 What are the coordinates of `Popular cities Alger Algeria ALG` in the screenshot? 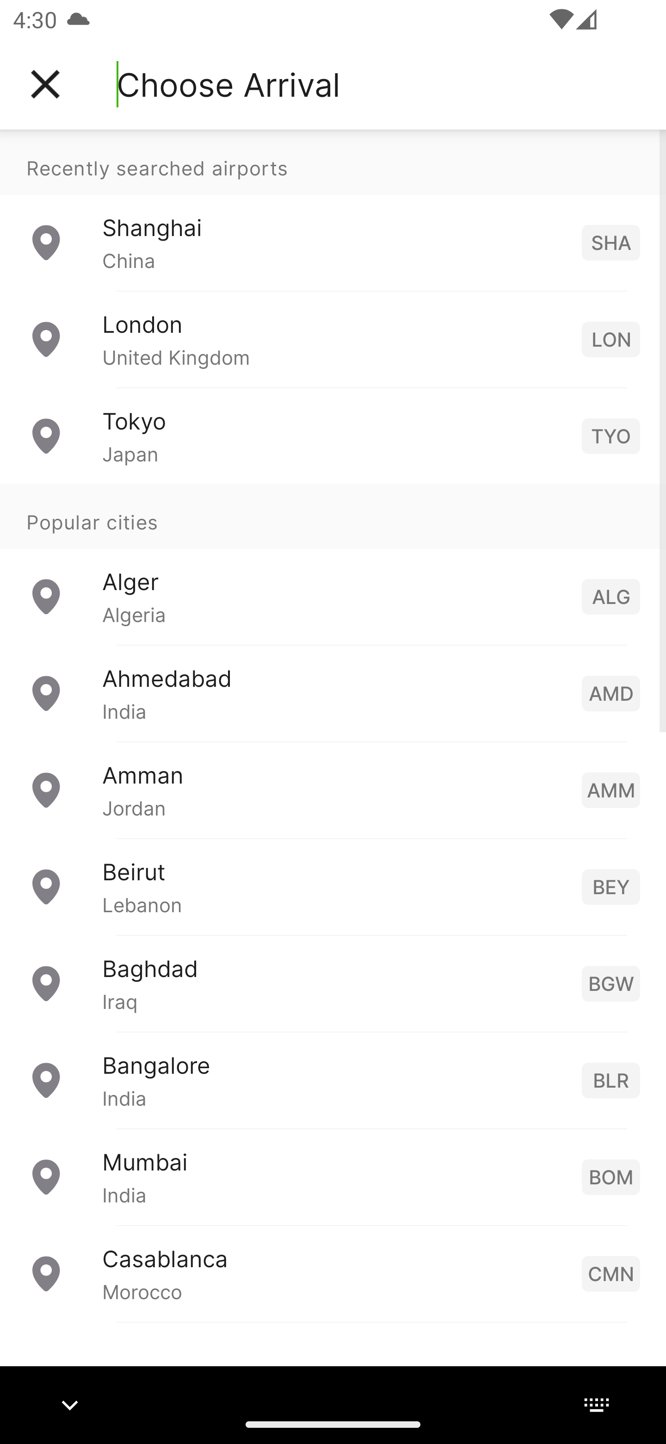 It's located at (333, 564).